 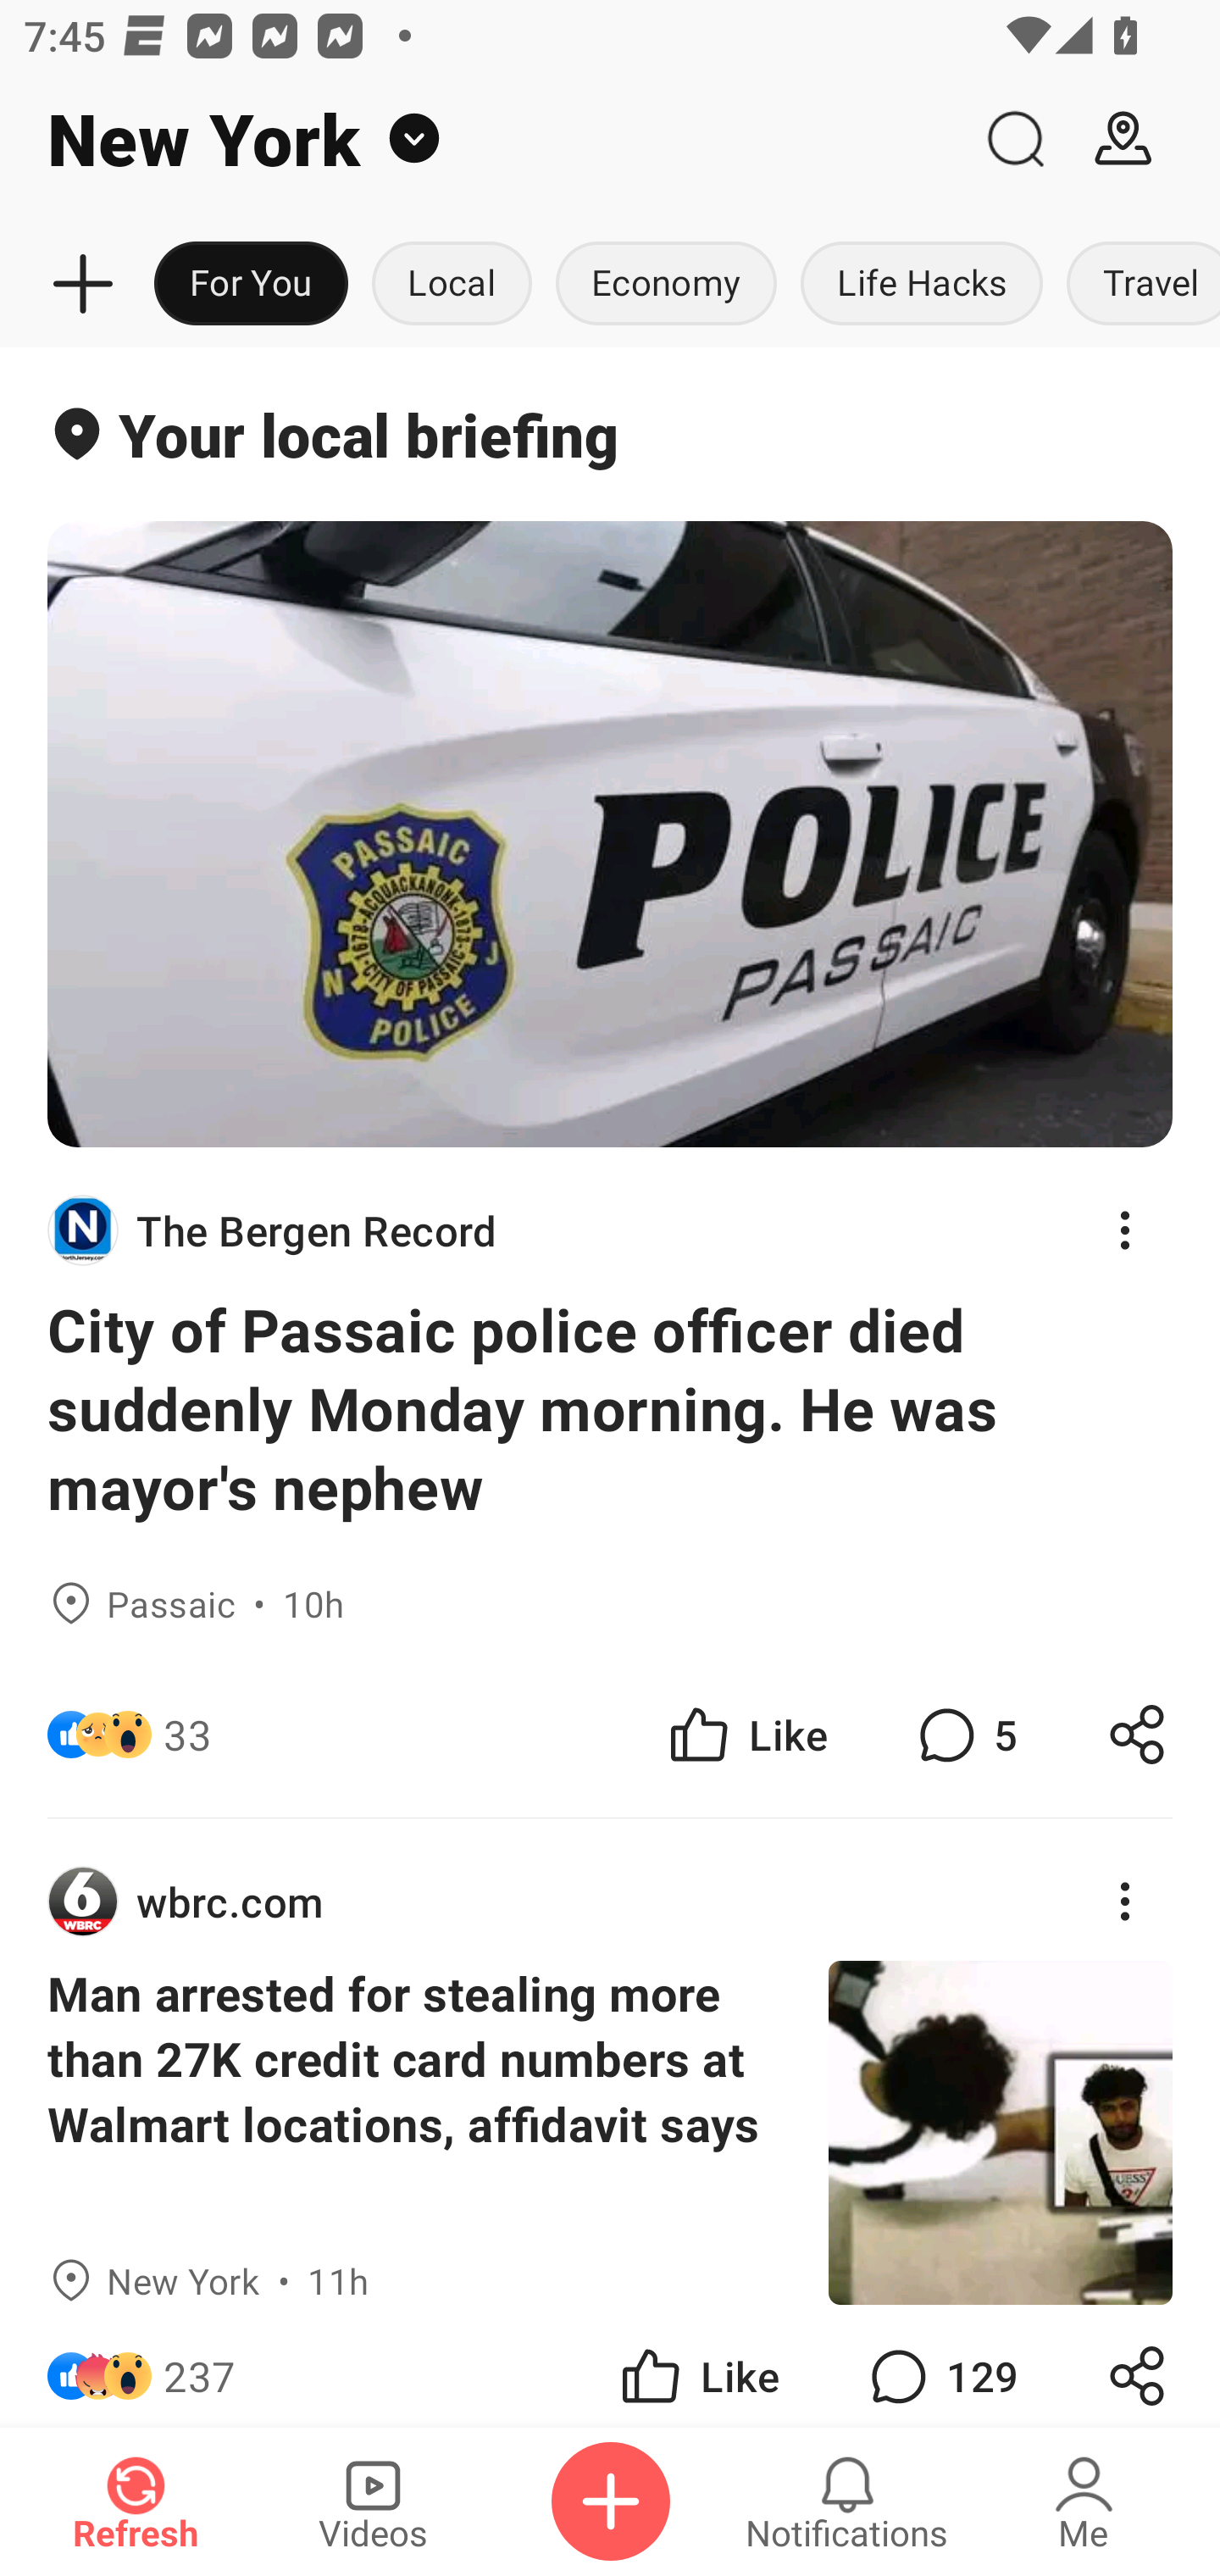 I want to click on 237, so click(x=200, y=2366).